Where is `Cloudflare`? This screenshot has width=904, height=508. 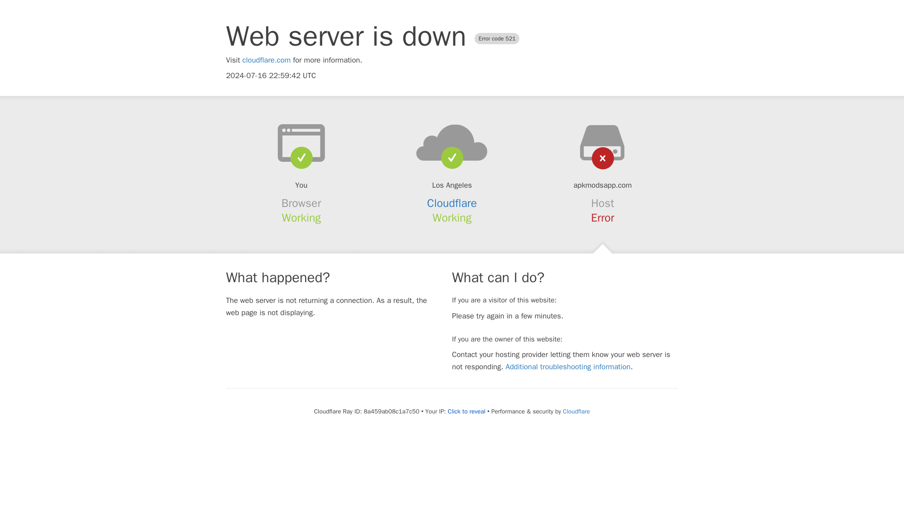 Cloudflare is located at coordinates (452, 203).